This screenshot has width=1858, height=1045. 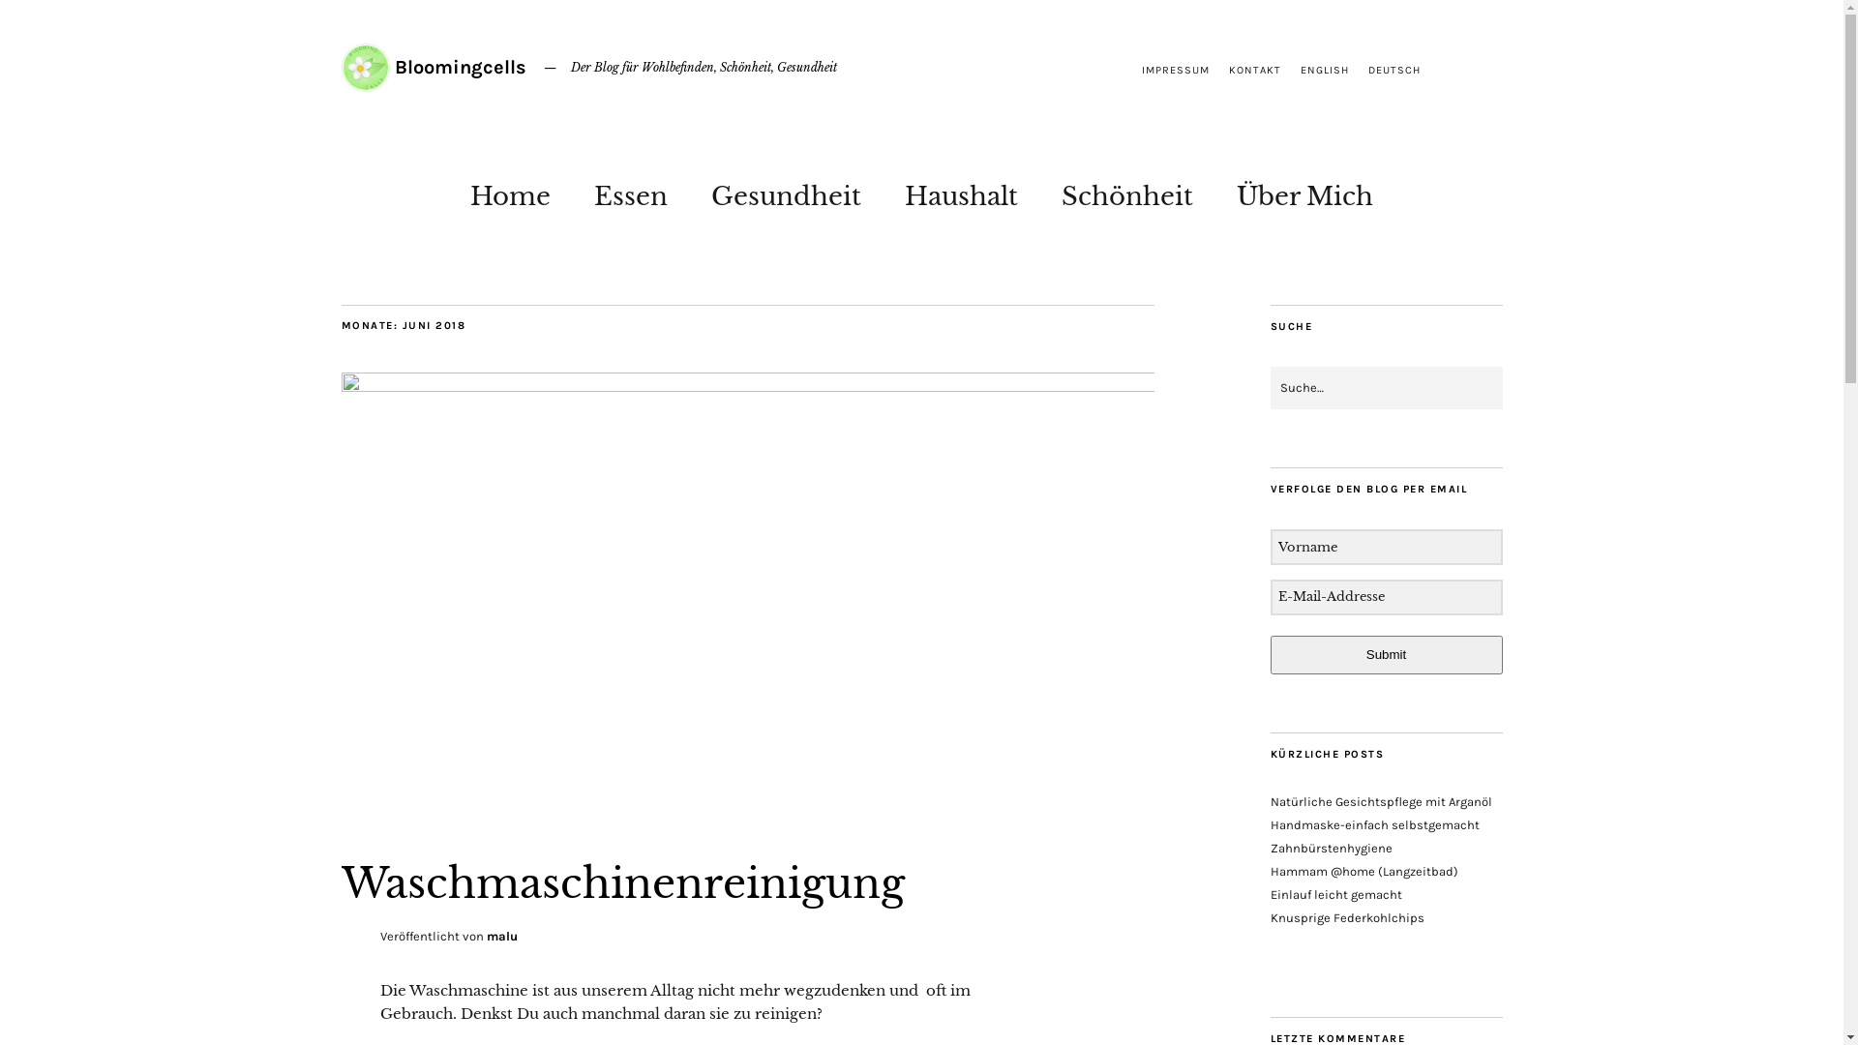 What do you see at coordinates (1394, 71) in the screenshot?
I see `DEUTSCH` at bounding box center [1394, 71].